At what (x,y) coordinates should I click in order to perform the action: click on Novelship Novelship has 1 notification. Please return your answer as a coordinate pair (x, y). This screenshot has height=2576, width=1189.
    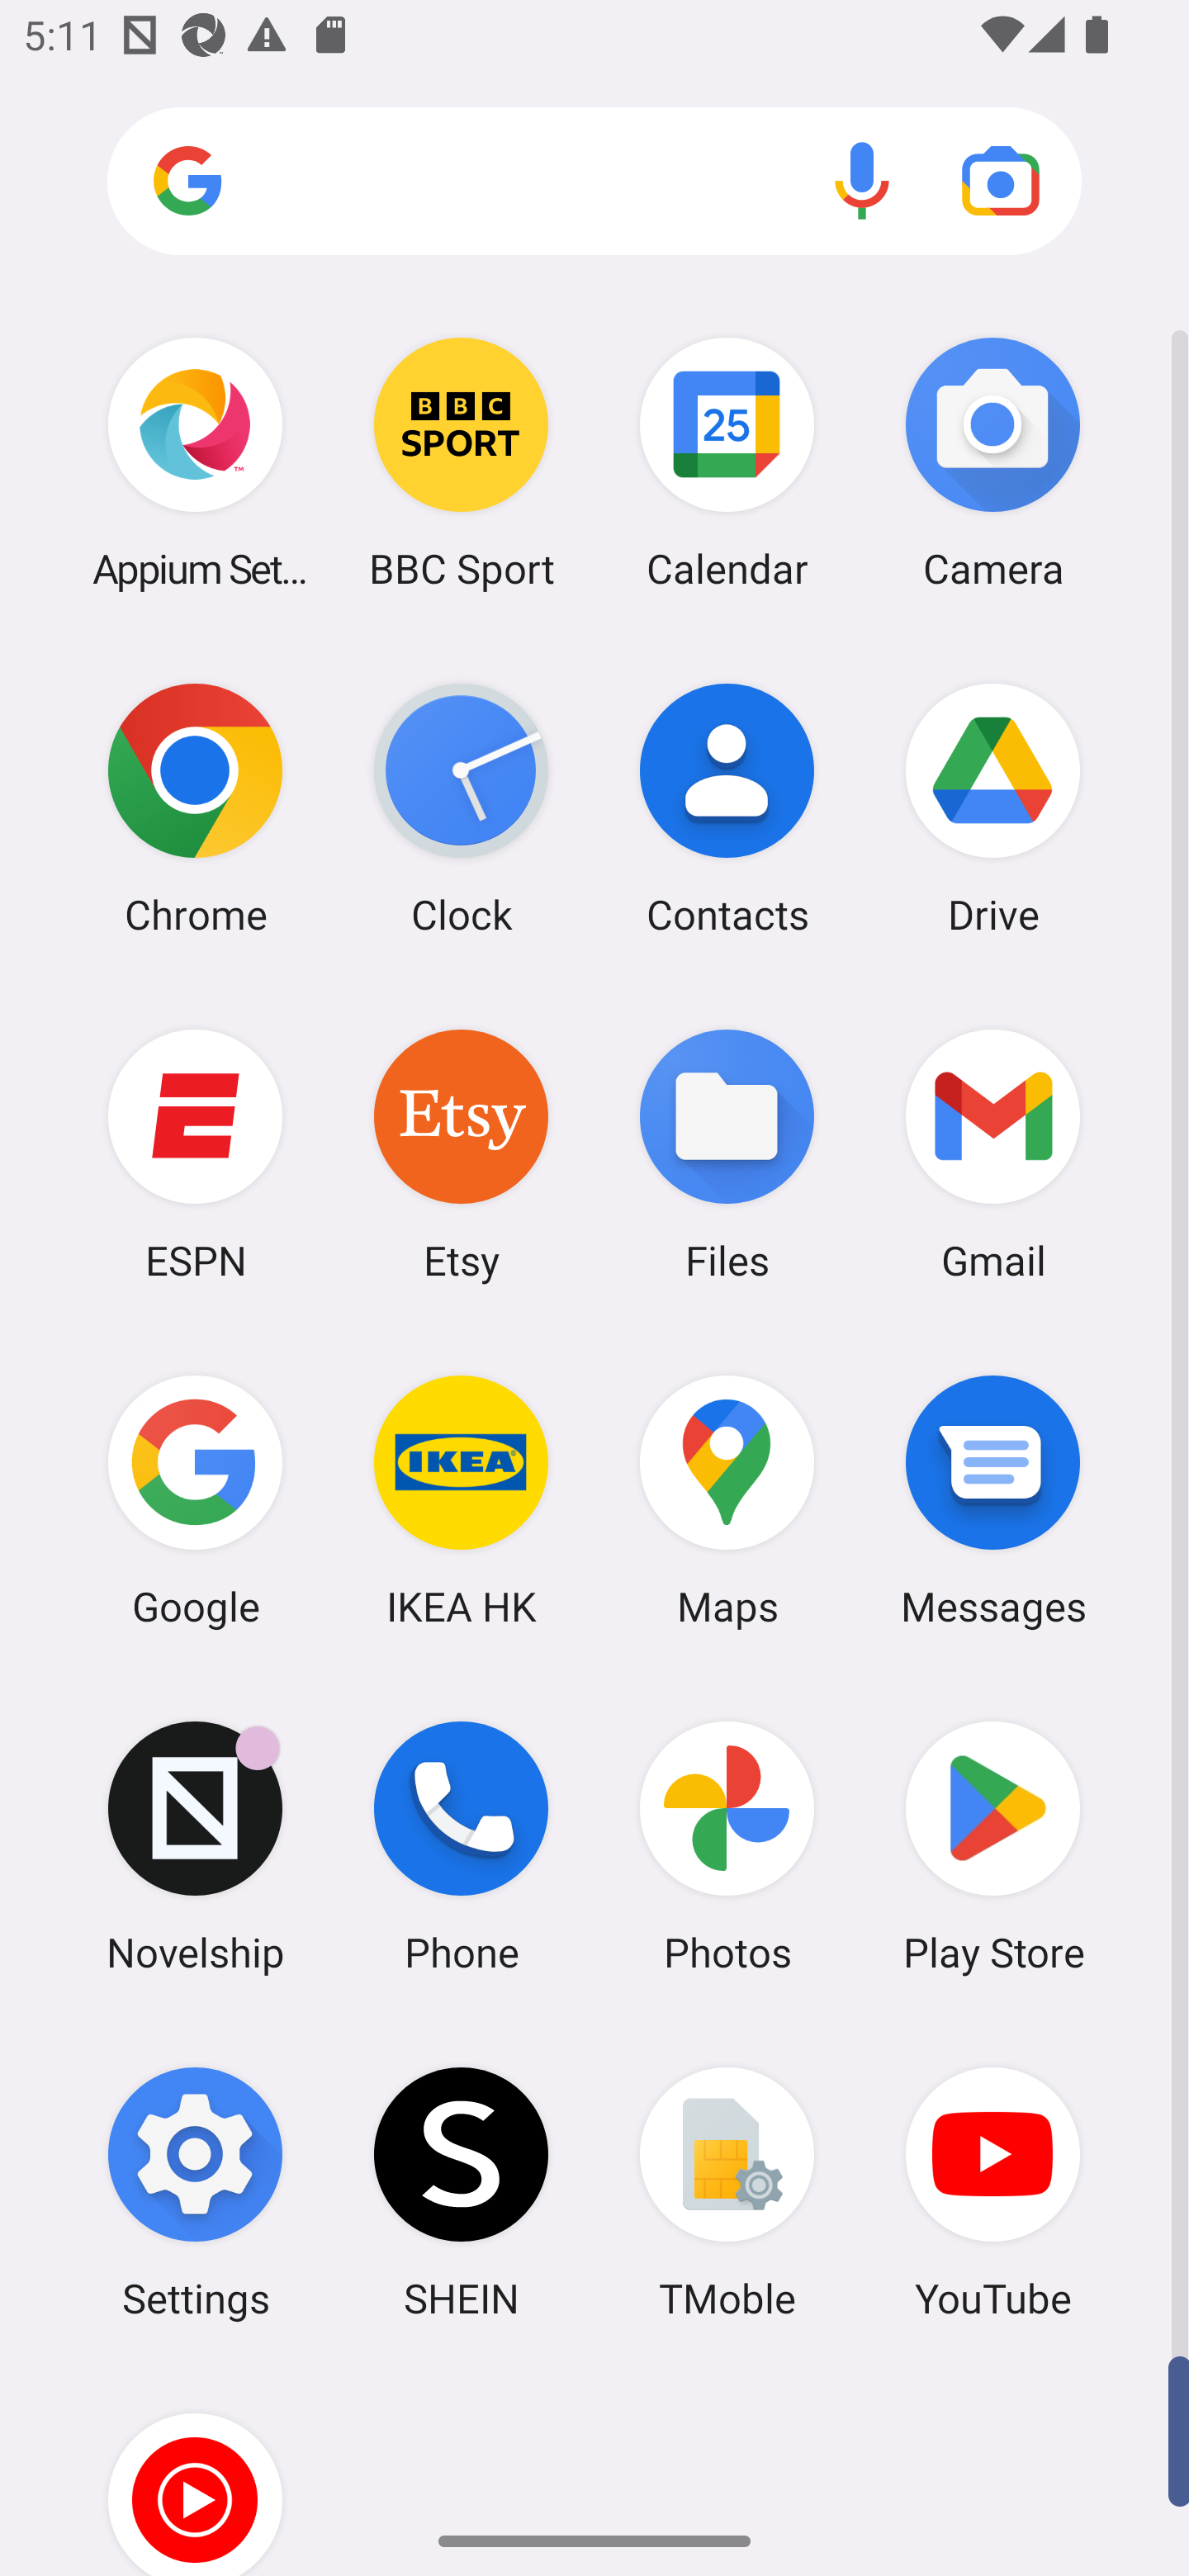
    Looking at the image, I should click on (195, 1847).